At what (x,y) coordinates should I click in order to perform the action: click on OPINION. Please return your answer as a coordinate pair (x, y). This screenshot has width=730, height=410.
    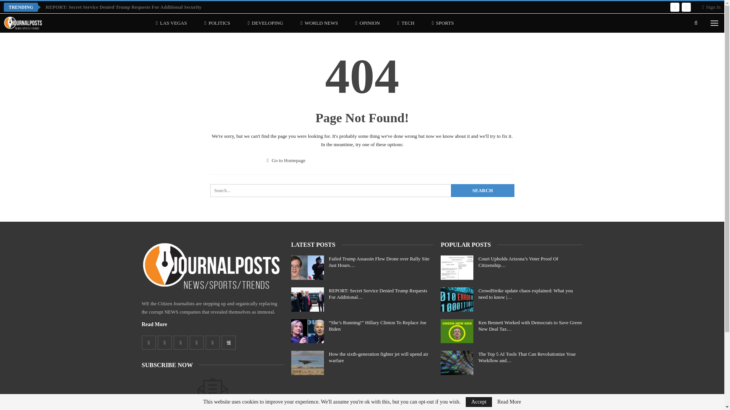
    Looking at the image, I should click on (367, 23).